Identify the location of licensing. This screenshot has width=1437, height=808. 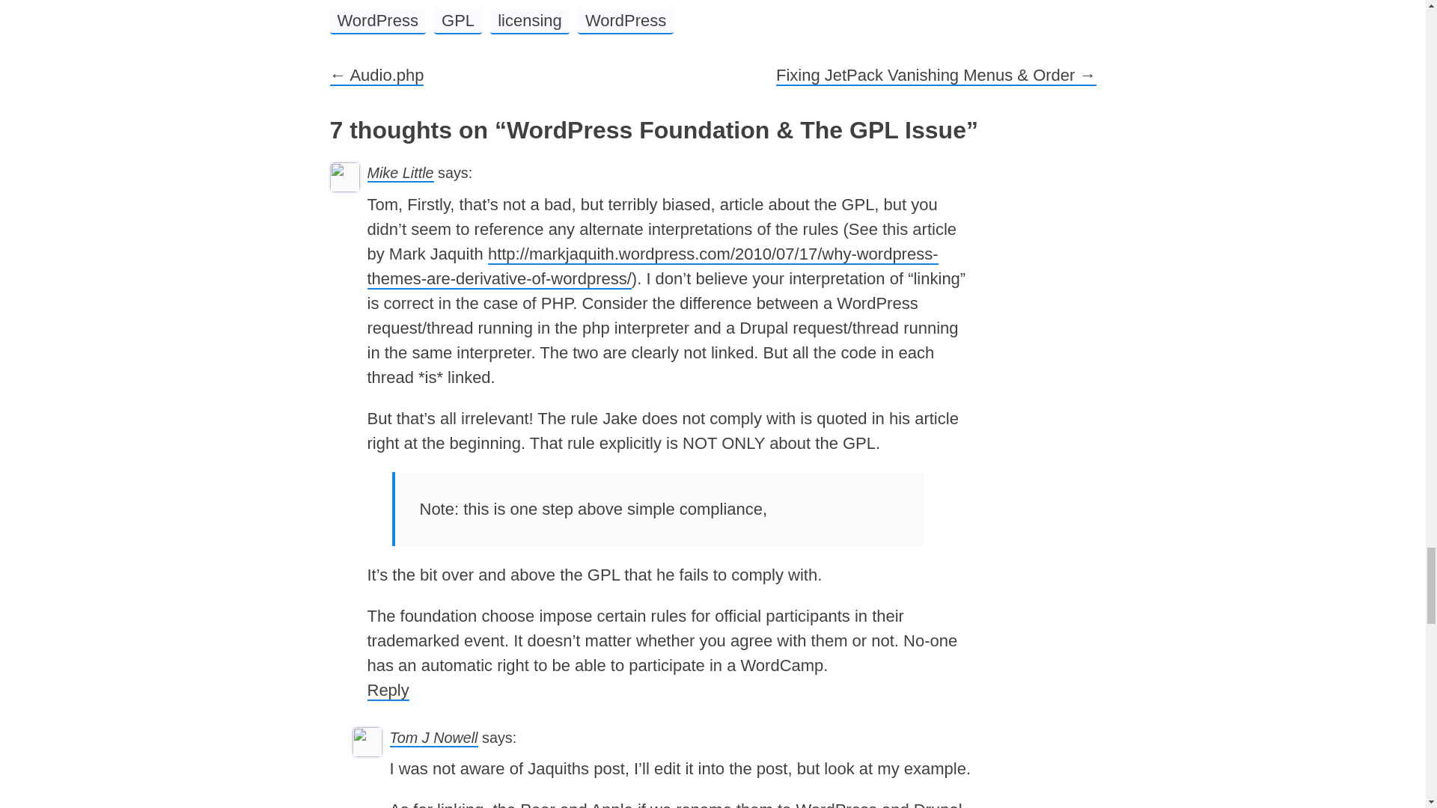
(529, 21).